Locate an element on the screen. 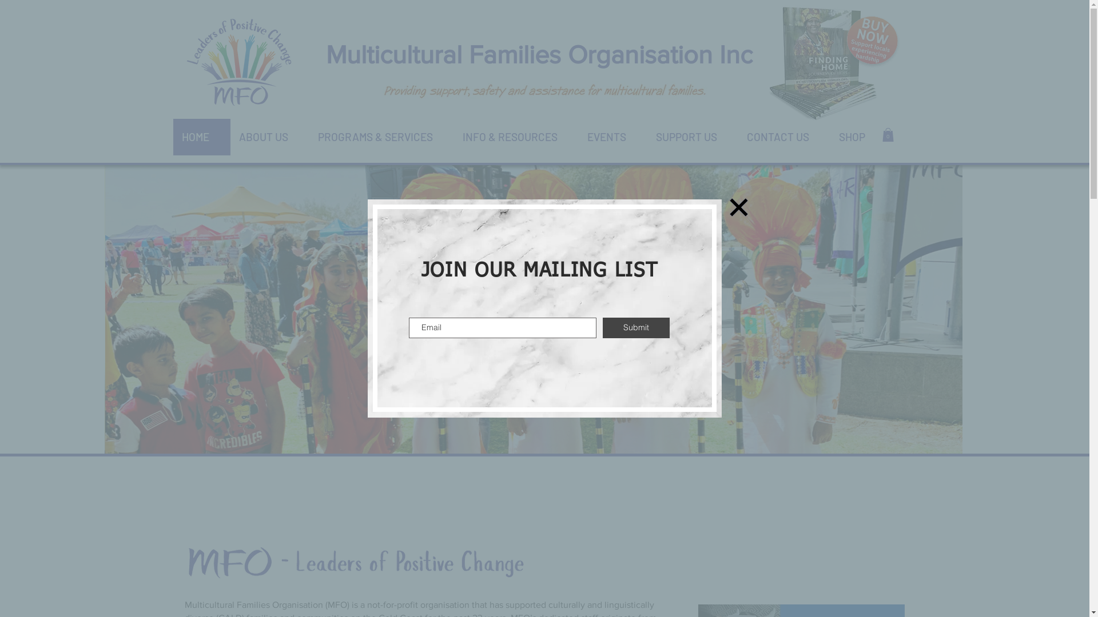  HOME is located at coordinates (201, 137).